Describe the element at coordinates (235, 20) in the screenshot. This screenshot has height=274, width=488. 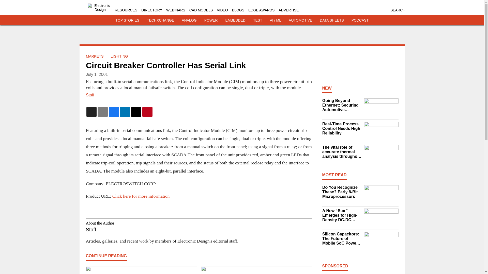
I see `EMBEDDED` at that location.